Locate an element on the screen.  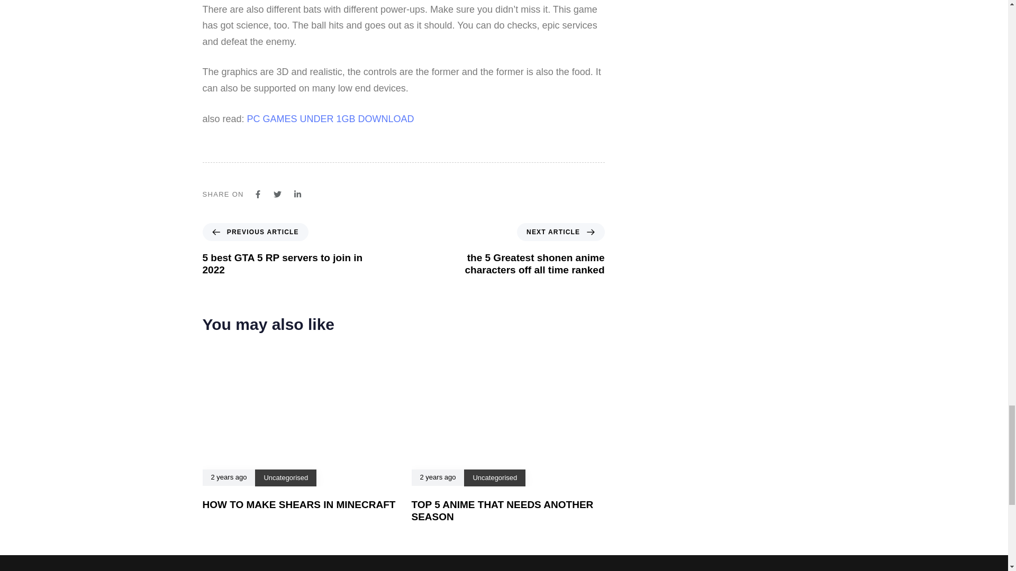
TOP 5 ANIME THAT NEEDS ANOTHER SEASON is located at coordinates (502, 511).